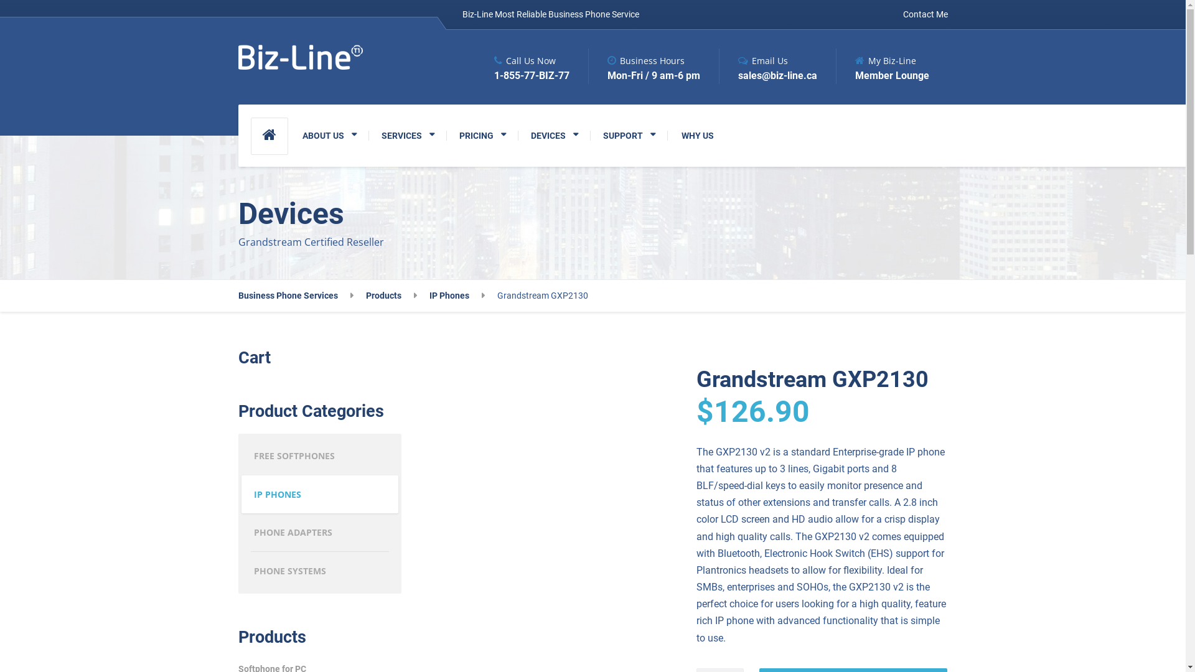  What do you see at coordinates (697, 136) in the screenshot?
I see `WHY US` at bounding box center [697, 136].